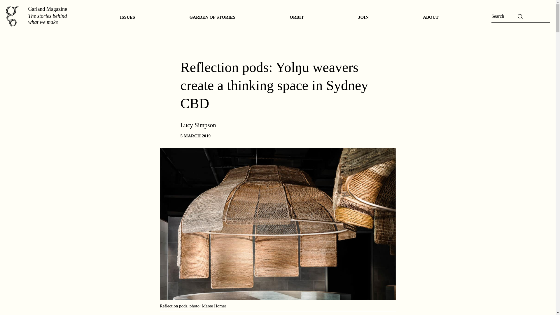 The image size is (560, 315). I want to click on ISSUES, so click(127, 17).